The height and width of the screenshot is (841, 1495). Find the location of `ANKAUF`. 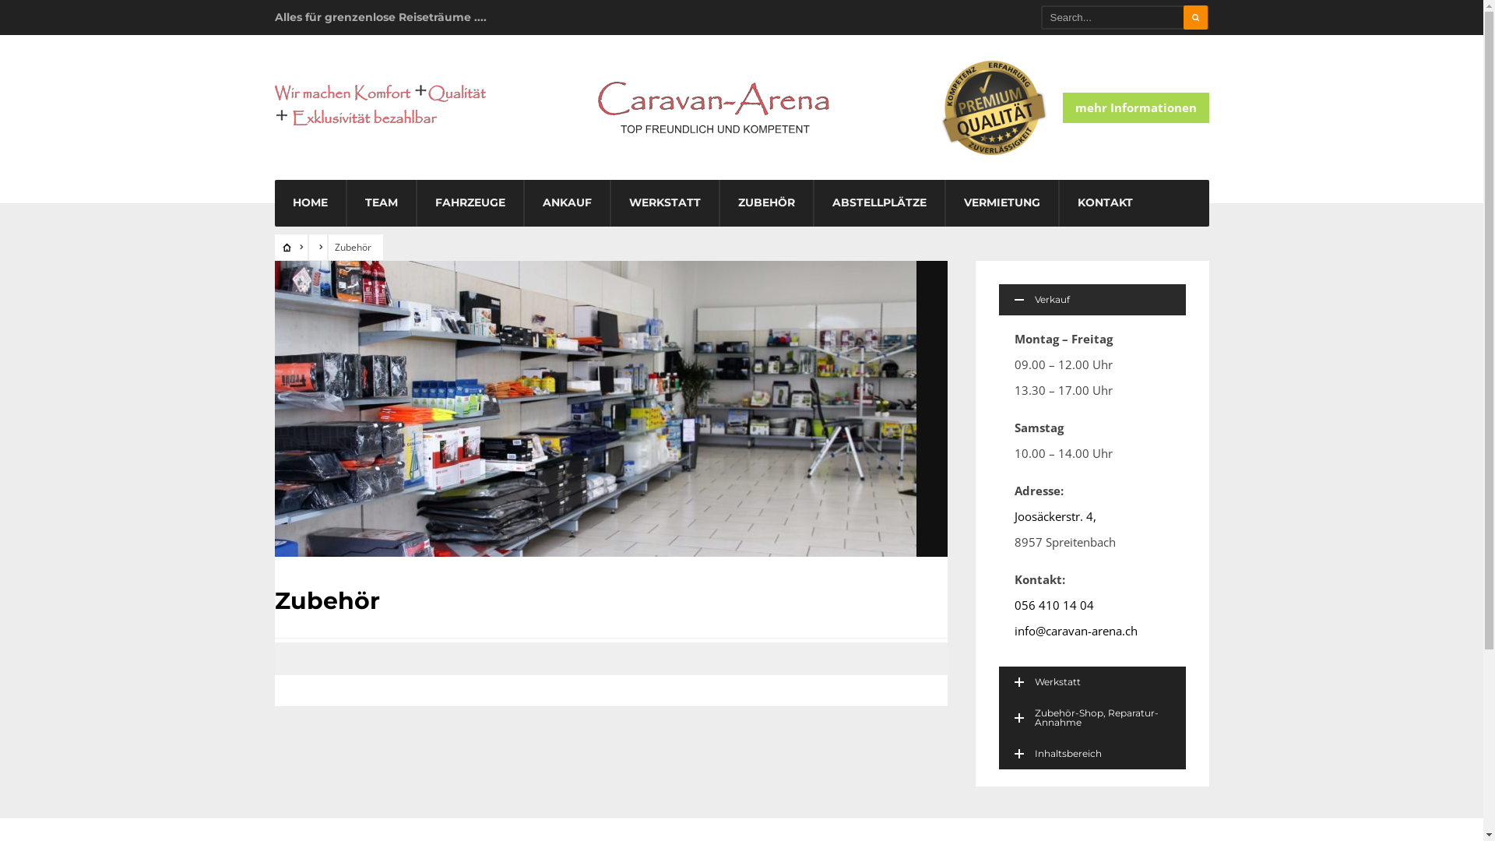

ANKAUF is located at coordinates (567, 203).